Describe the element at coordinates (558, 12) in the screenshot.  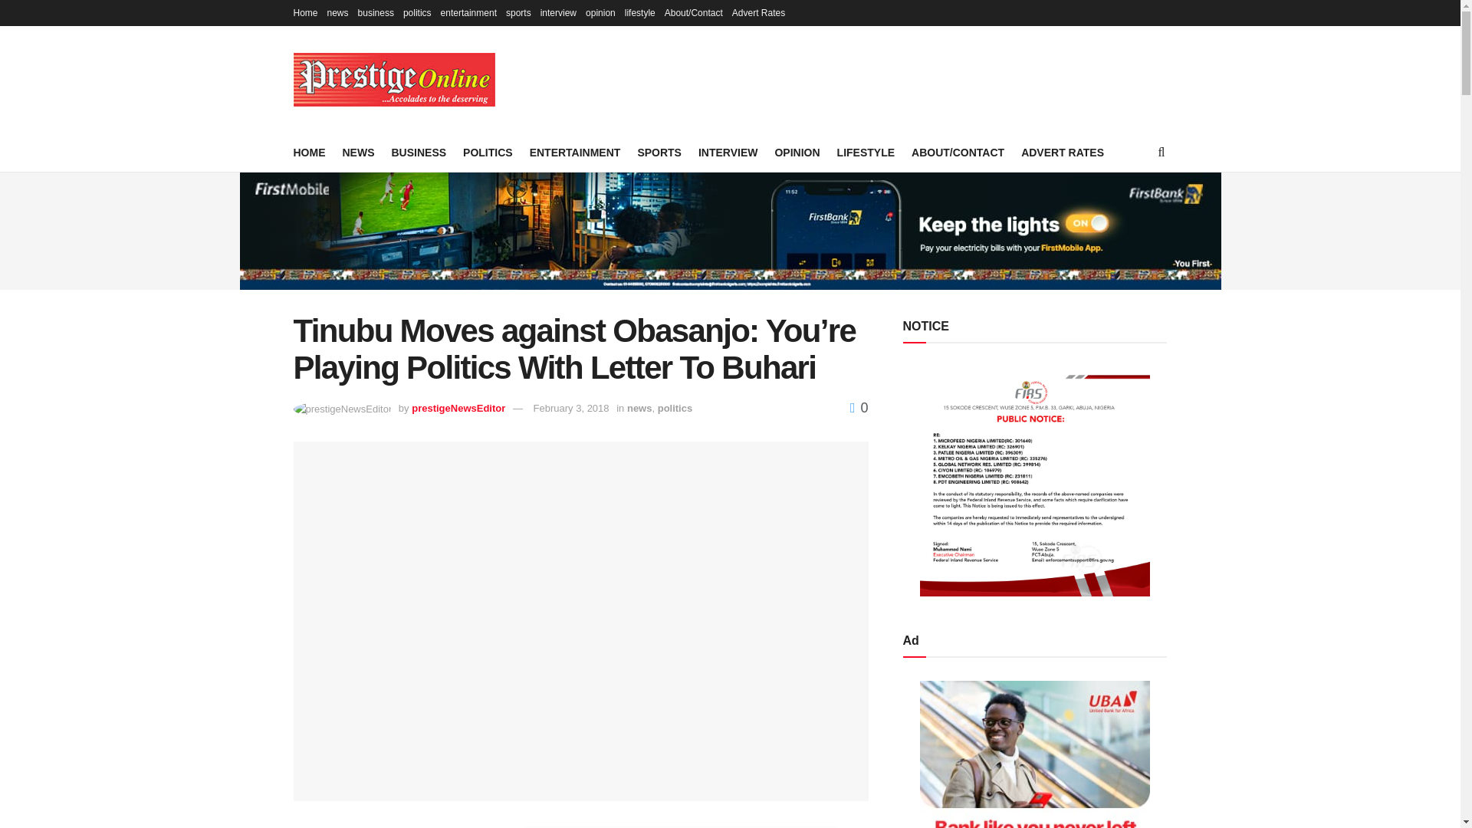
I see `interview` at that location.